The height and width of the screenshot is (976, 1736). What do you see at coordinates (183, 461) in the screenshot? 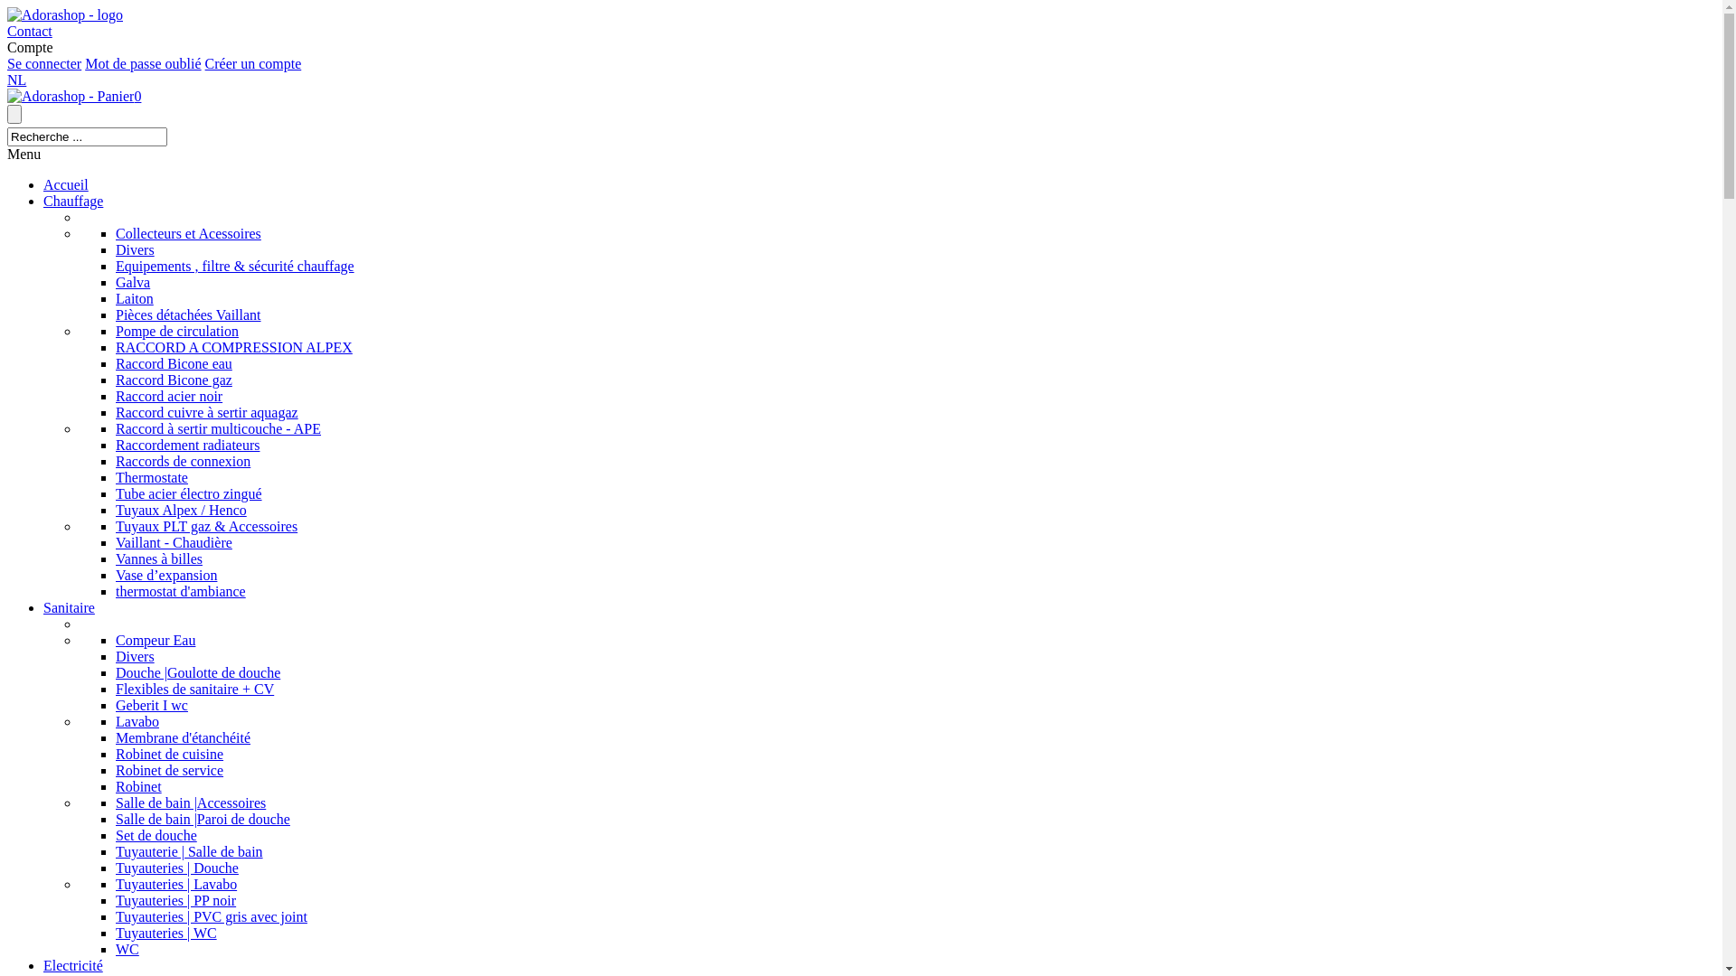
I see `Raccords de connexion` at bounding box center [183, 461].